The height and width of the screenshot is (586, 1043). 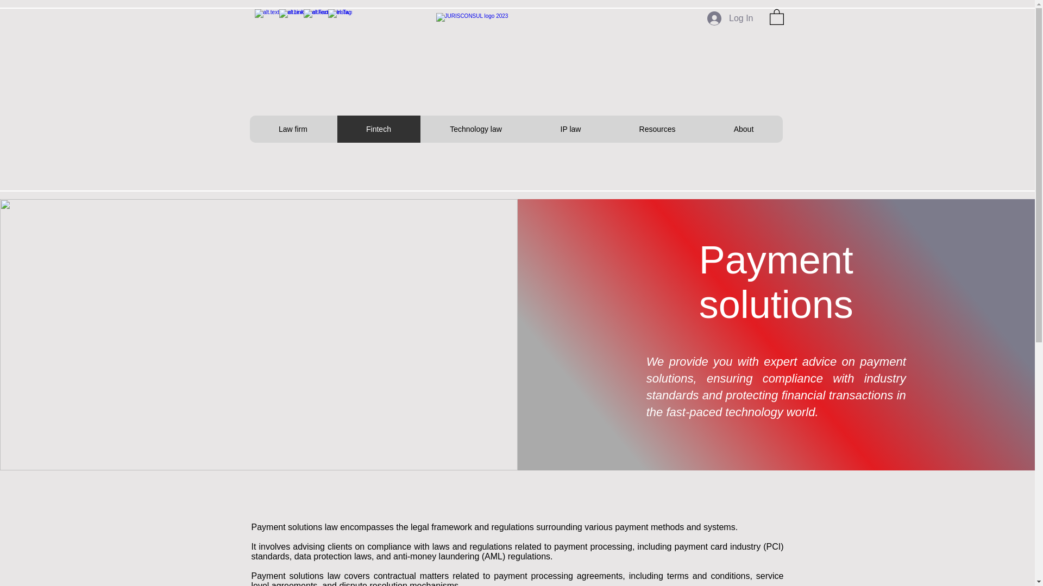 What do you see at coordinates (293, 129) in the screenshot?
I see `Law firm` at bounding box center [293, 129].